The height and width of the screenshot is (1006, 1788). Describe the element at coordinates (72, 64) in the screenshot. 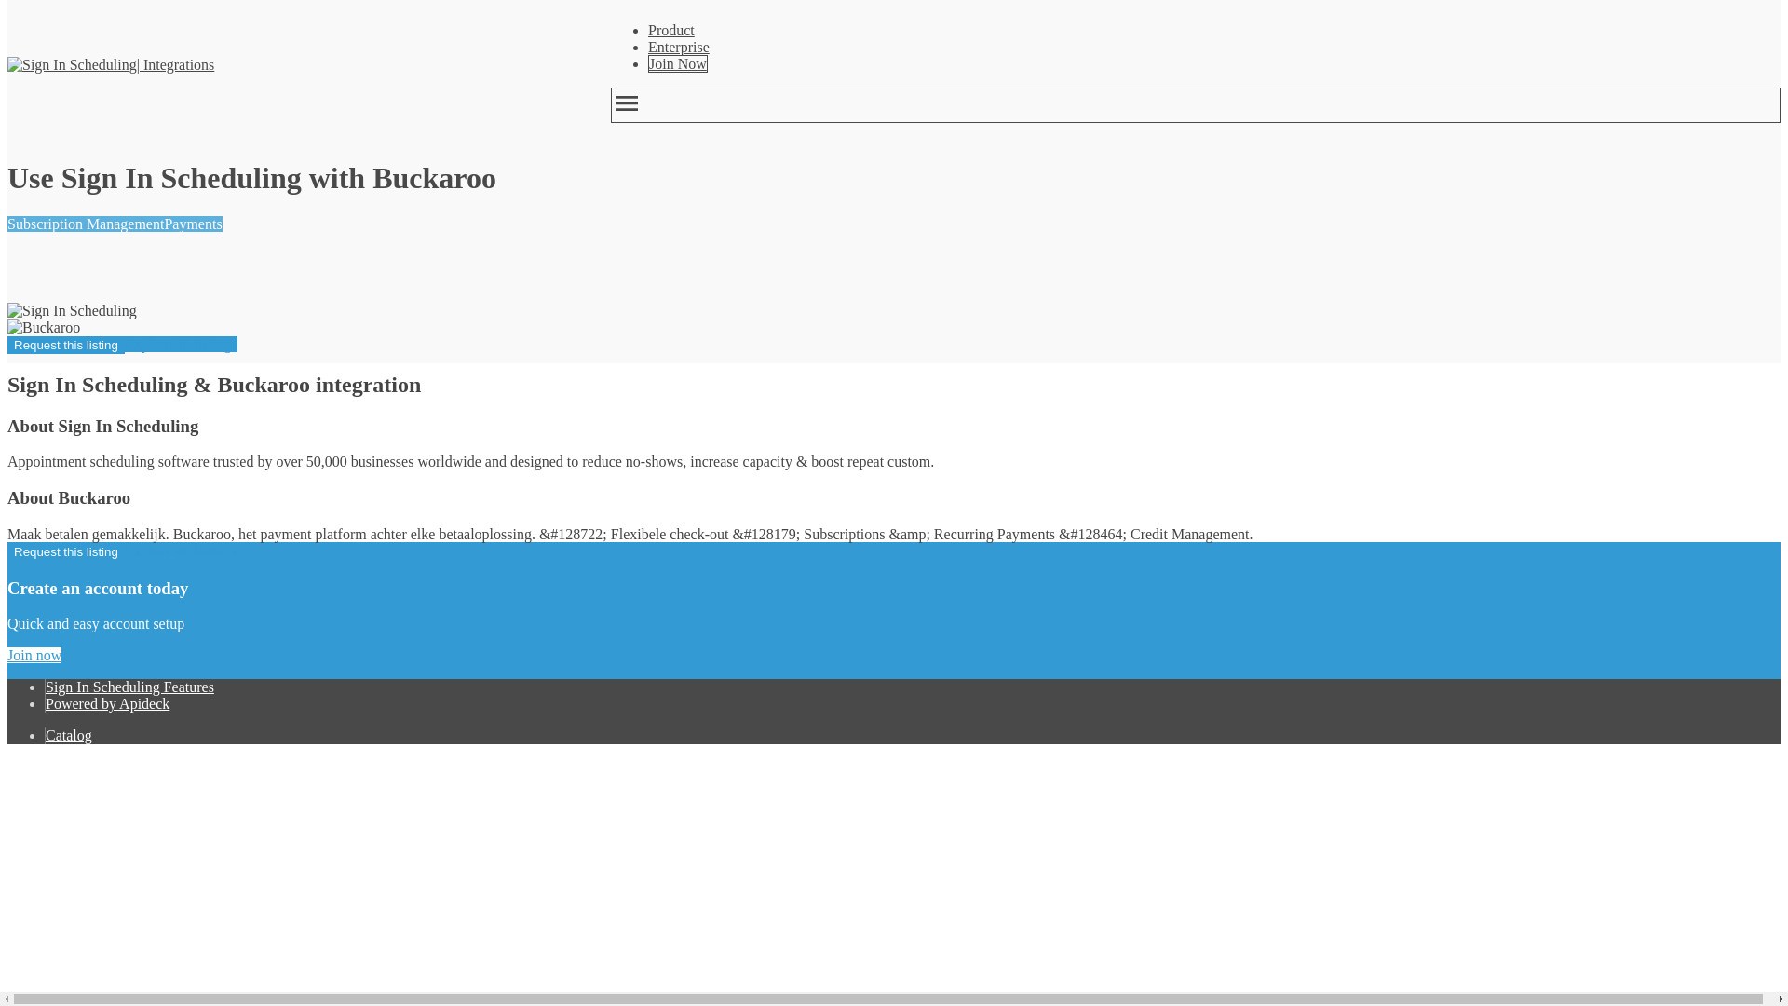

I see `Sign In Scheduling` at that location.